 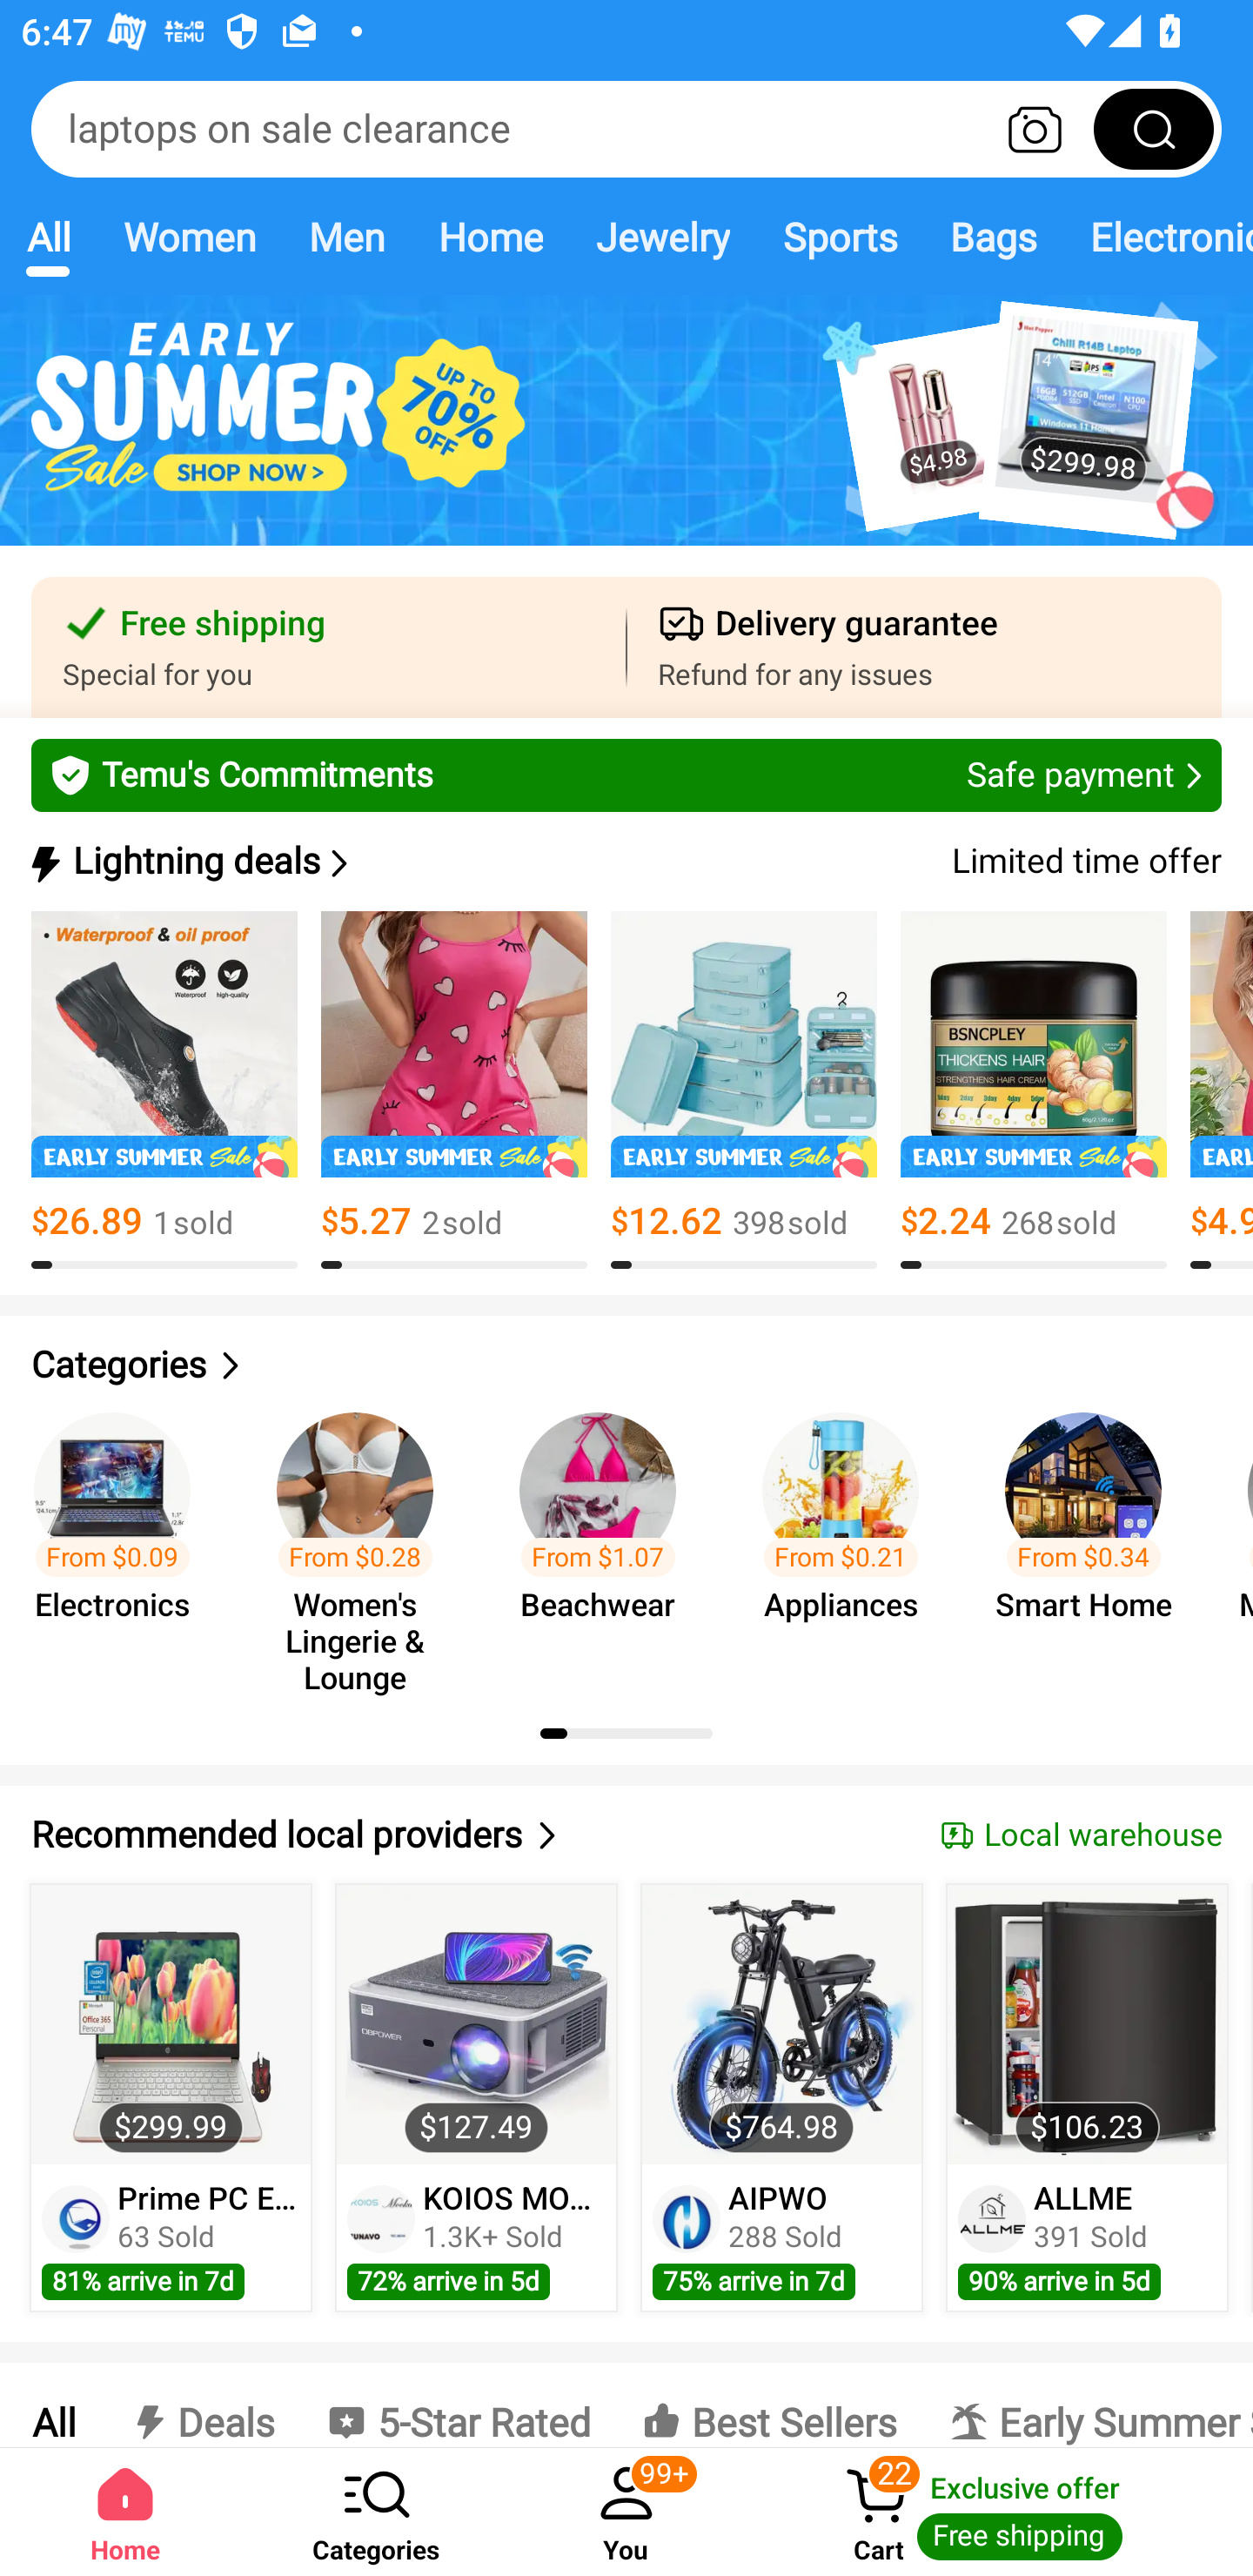 What do you see at coordinates (769, 2405) in the screenshot?
I see `Best Sellers Best Sellers Best Sellers` at bounding box center [769, 2405].